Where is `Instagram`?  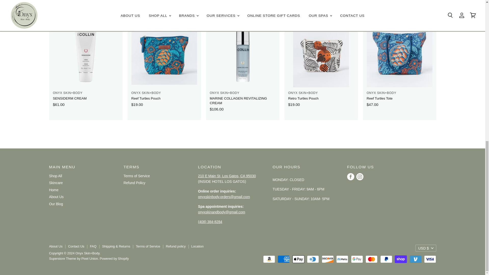
Instagram is located at coordinates (360, 177).